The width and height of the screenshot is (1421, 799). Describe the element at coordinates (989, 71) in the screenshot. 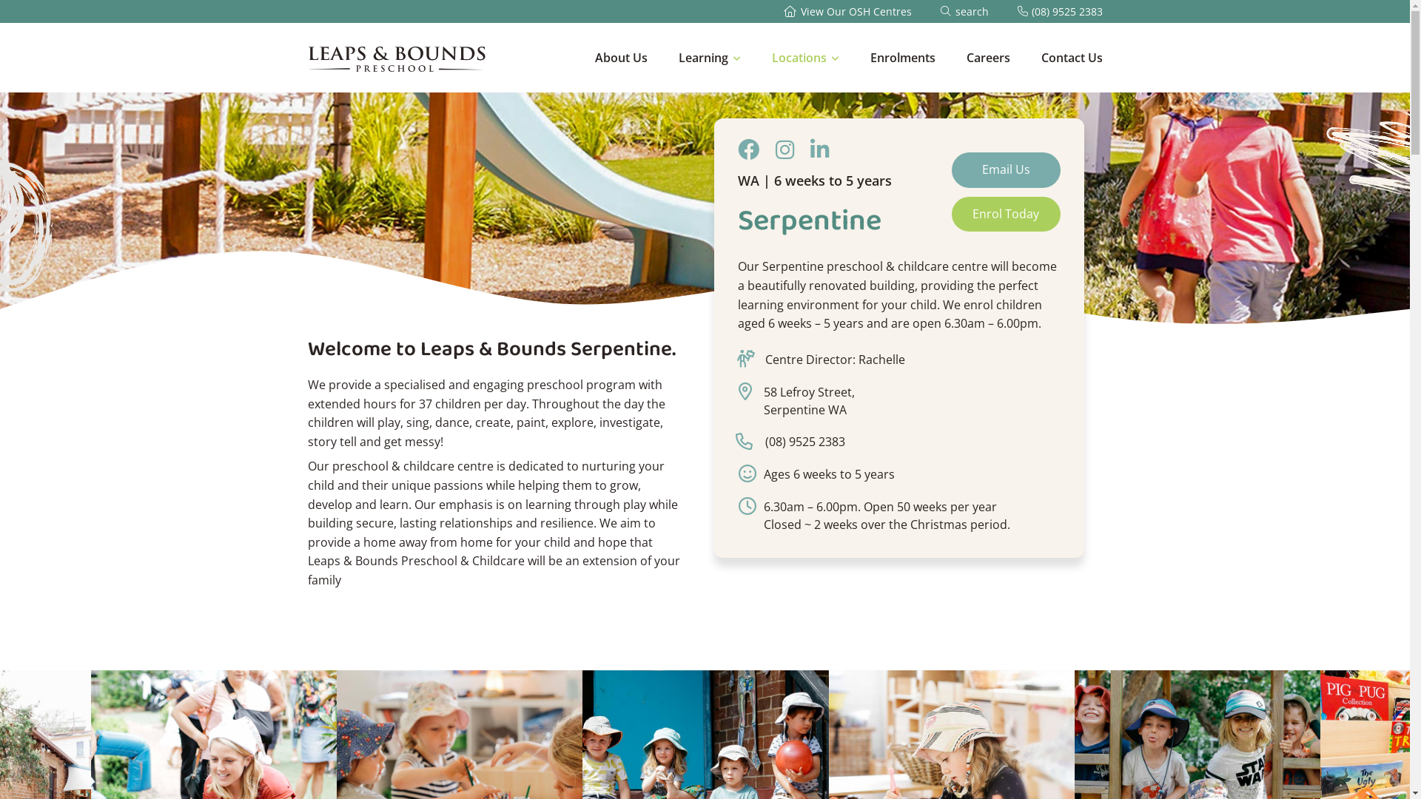

I see `Careers` at that location.